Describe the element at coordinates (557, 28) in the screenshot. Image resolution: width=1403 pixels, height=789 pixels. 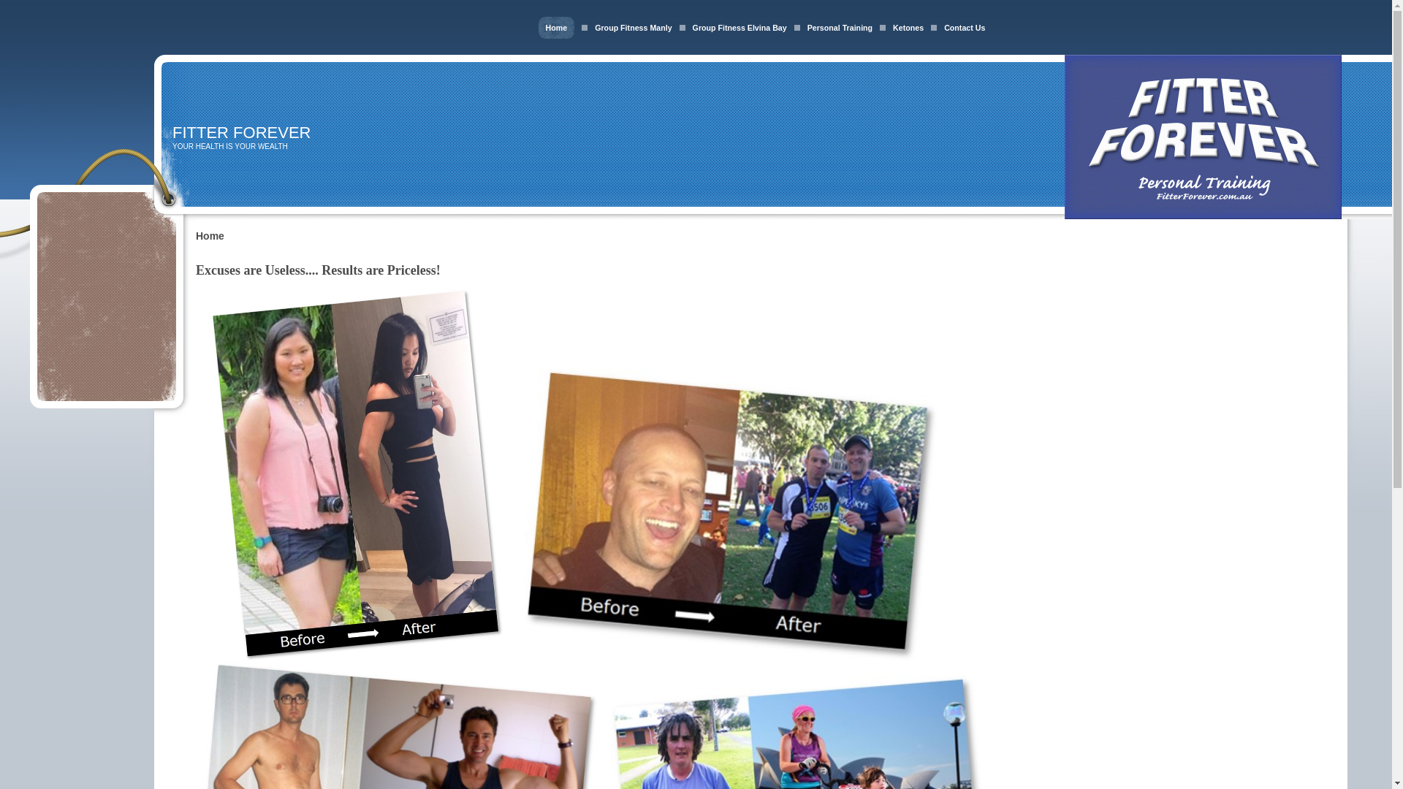
I see `Home` at that location.